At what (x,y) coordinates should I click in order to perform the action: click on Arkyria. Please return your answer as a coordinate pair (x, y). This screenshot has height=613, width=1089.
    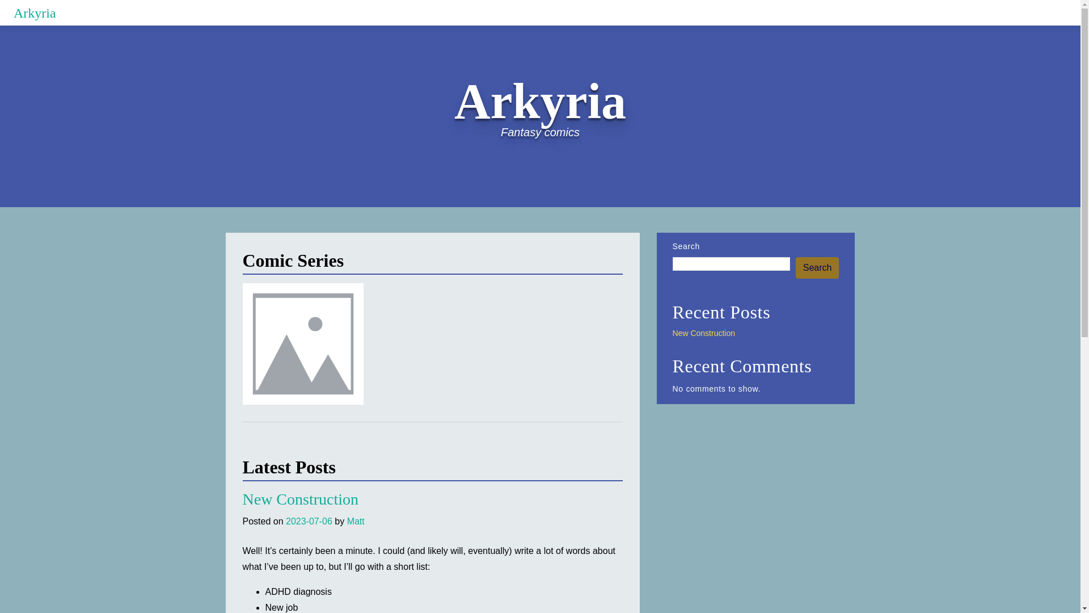
    Looking at the image, I should click on (35, 12).